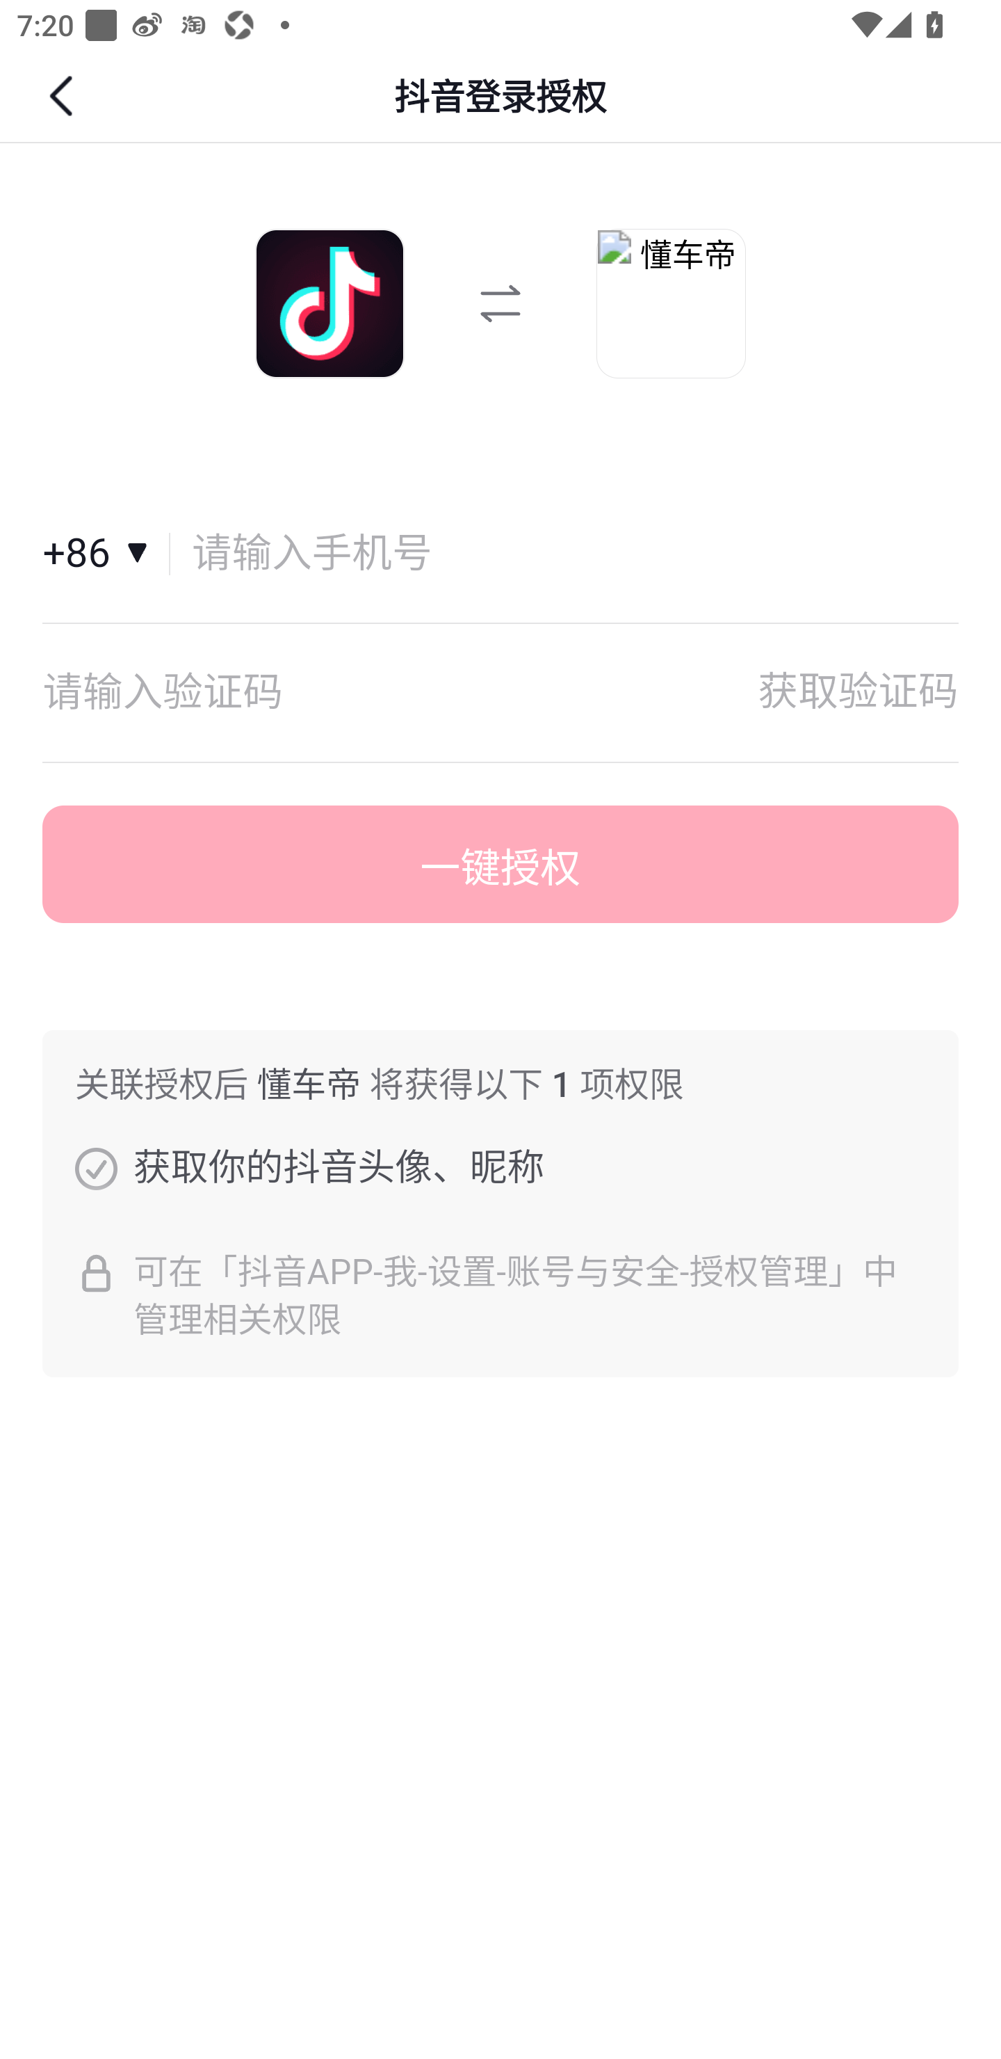 This screenshot has width=1001, height=2059. What do you see at coordinates (500, 865) in the screenshot?
I see `一键授权` at bounding box center [500, 865].